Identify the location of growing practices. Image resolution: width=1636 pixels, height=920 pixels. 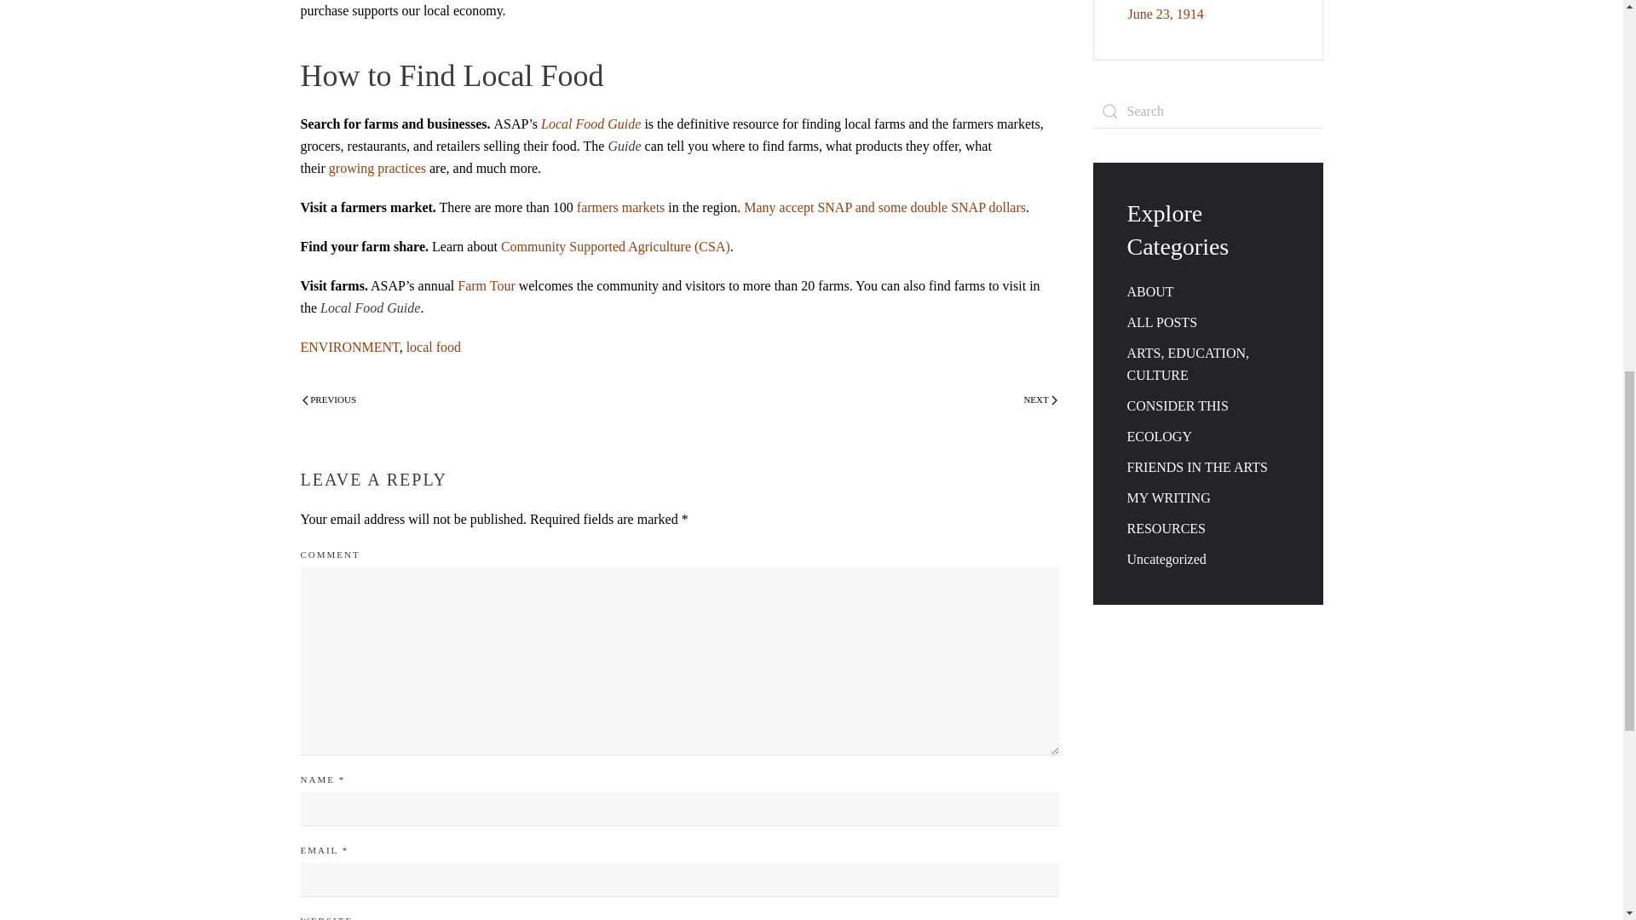
(377, 169).